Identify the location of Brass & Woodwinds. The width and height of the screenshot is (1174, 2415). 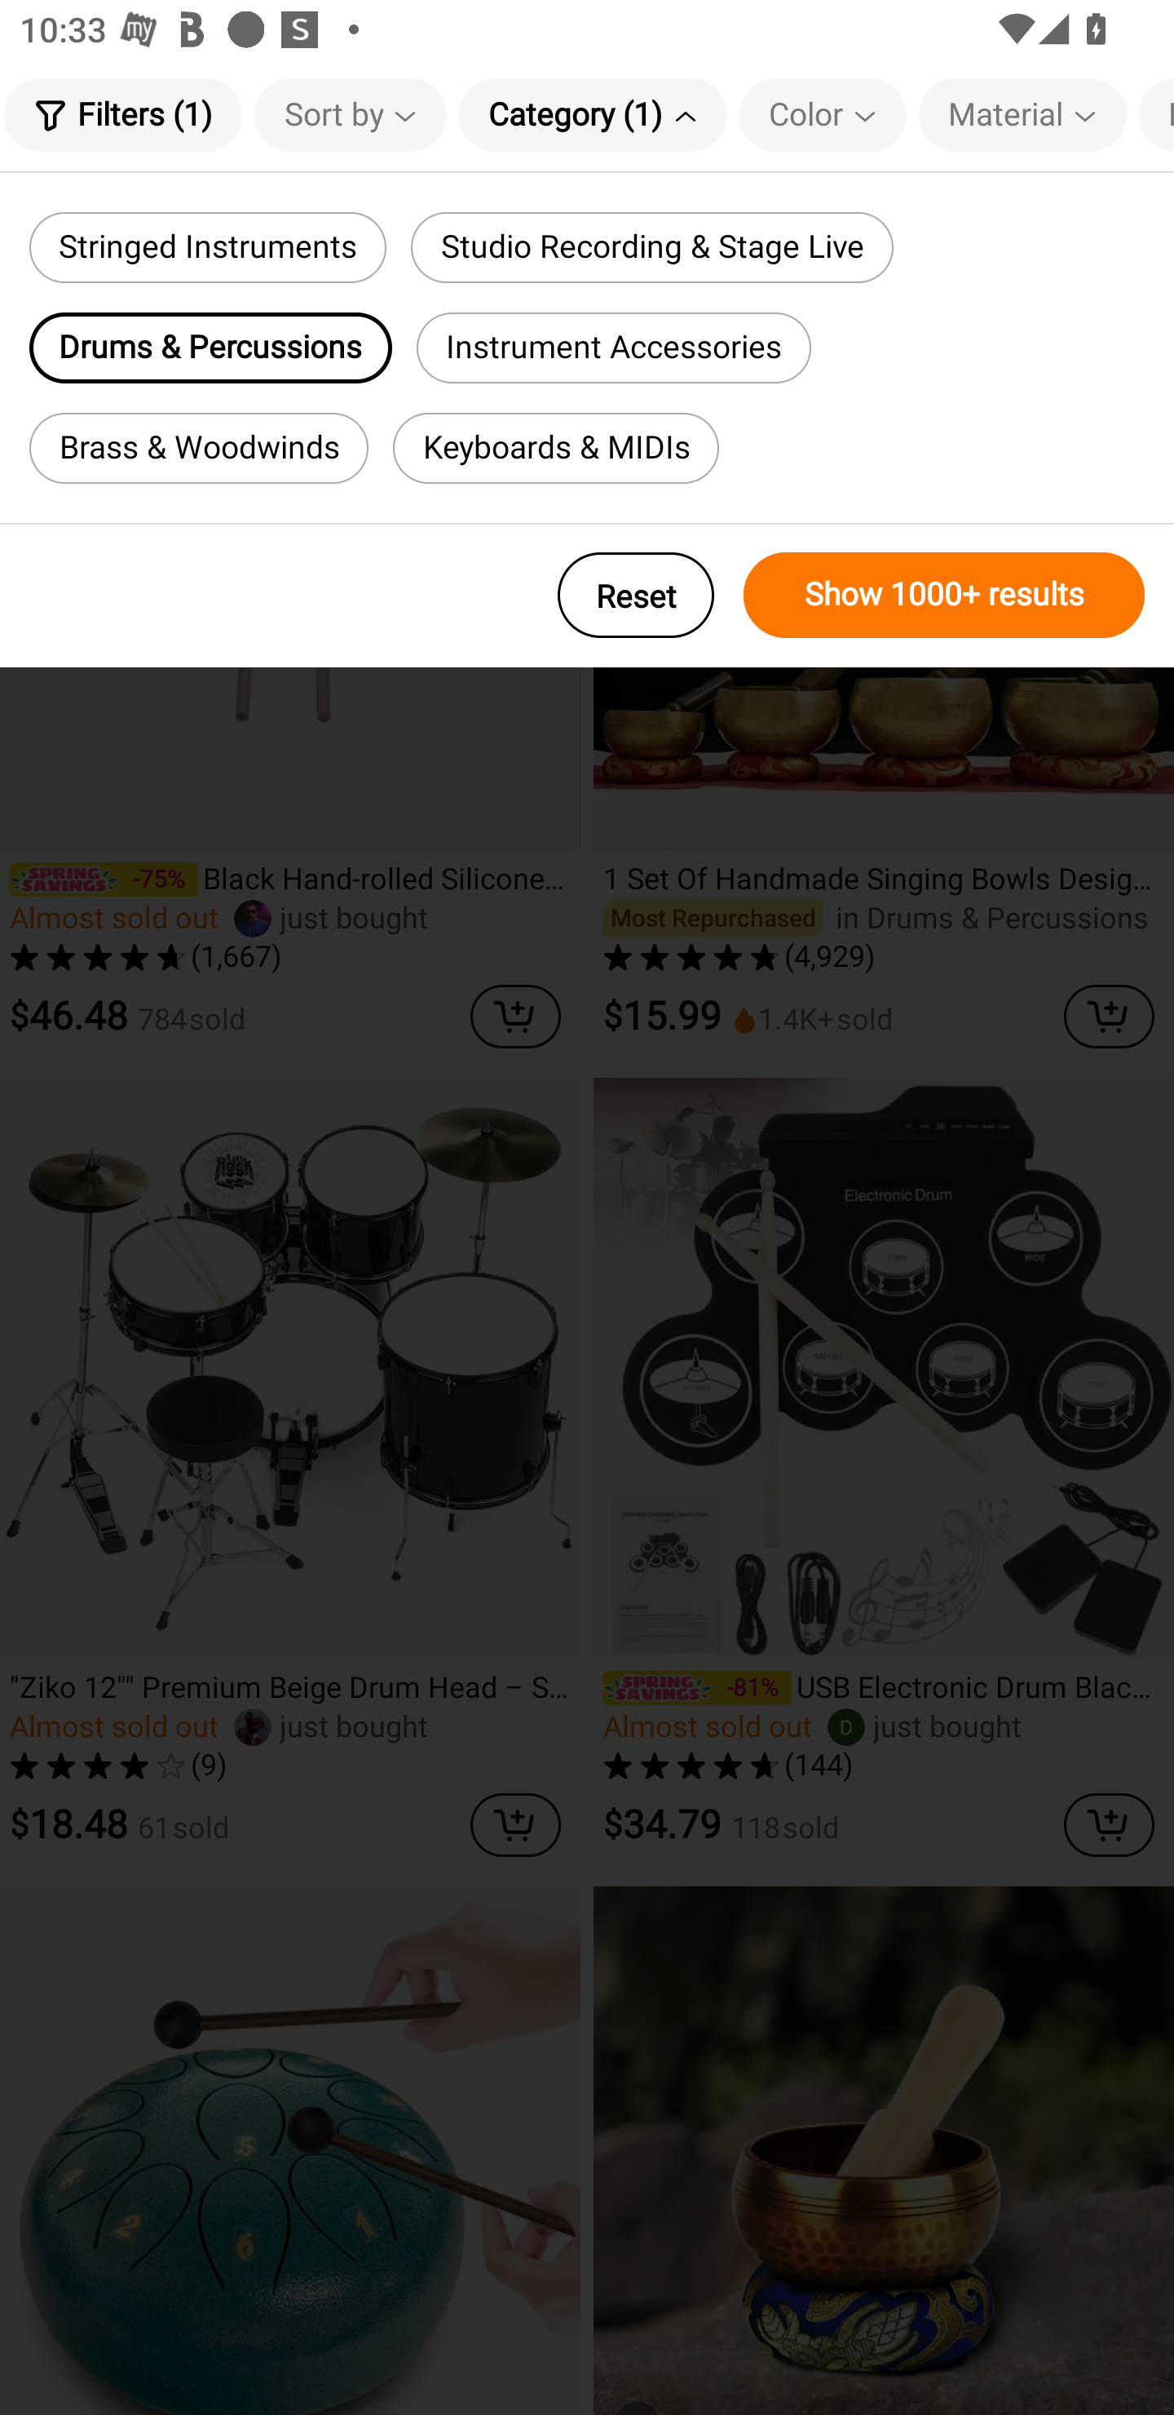
(199, 448).